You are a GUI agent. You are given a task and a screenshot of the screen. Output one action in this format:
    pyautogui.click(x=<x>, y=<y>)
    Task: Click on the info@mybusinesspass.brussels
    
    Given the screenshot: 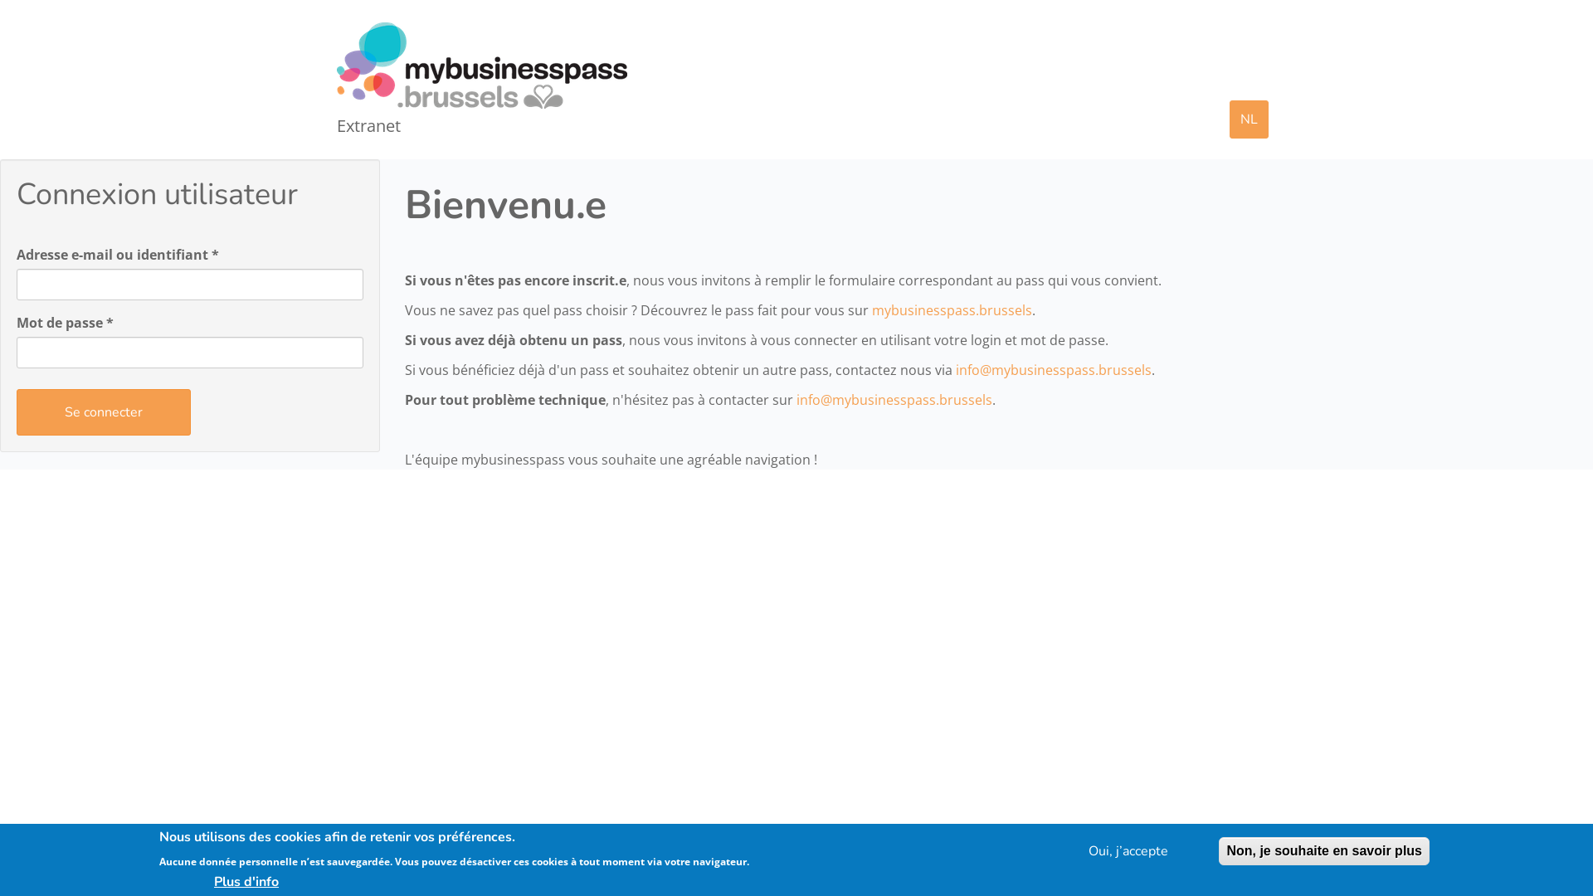 What is the action you would take?
    pyautogui.click(x=894, y=400)
    